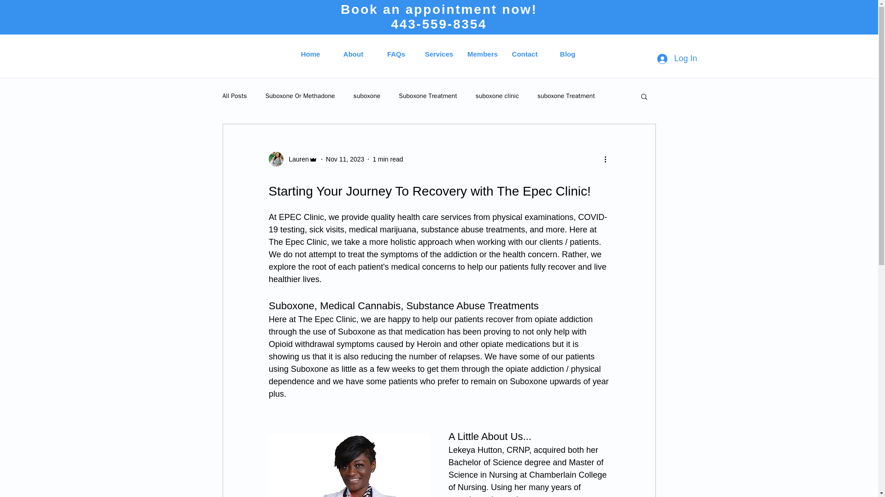  What do you see at coordinates (525, 54) in the screenshot?
I see `Contact` at bounding box center [525, 54].